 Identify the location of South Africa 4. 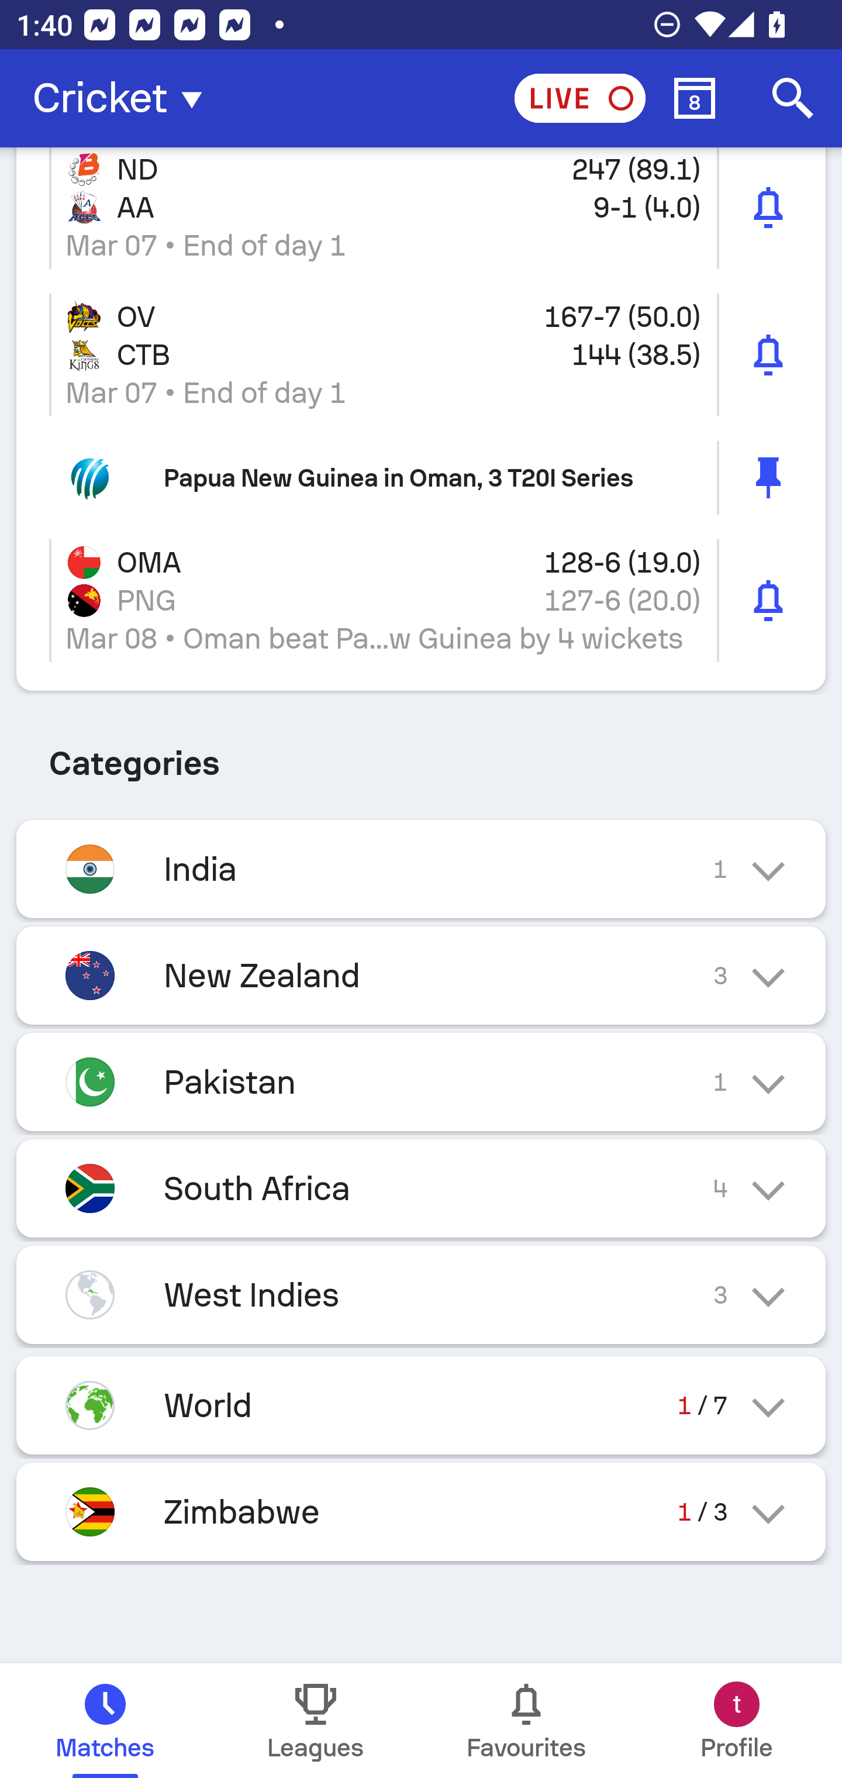
(421, 1188).